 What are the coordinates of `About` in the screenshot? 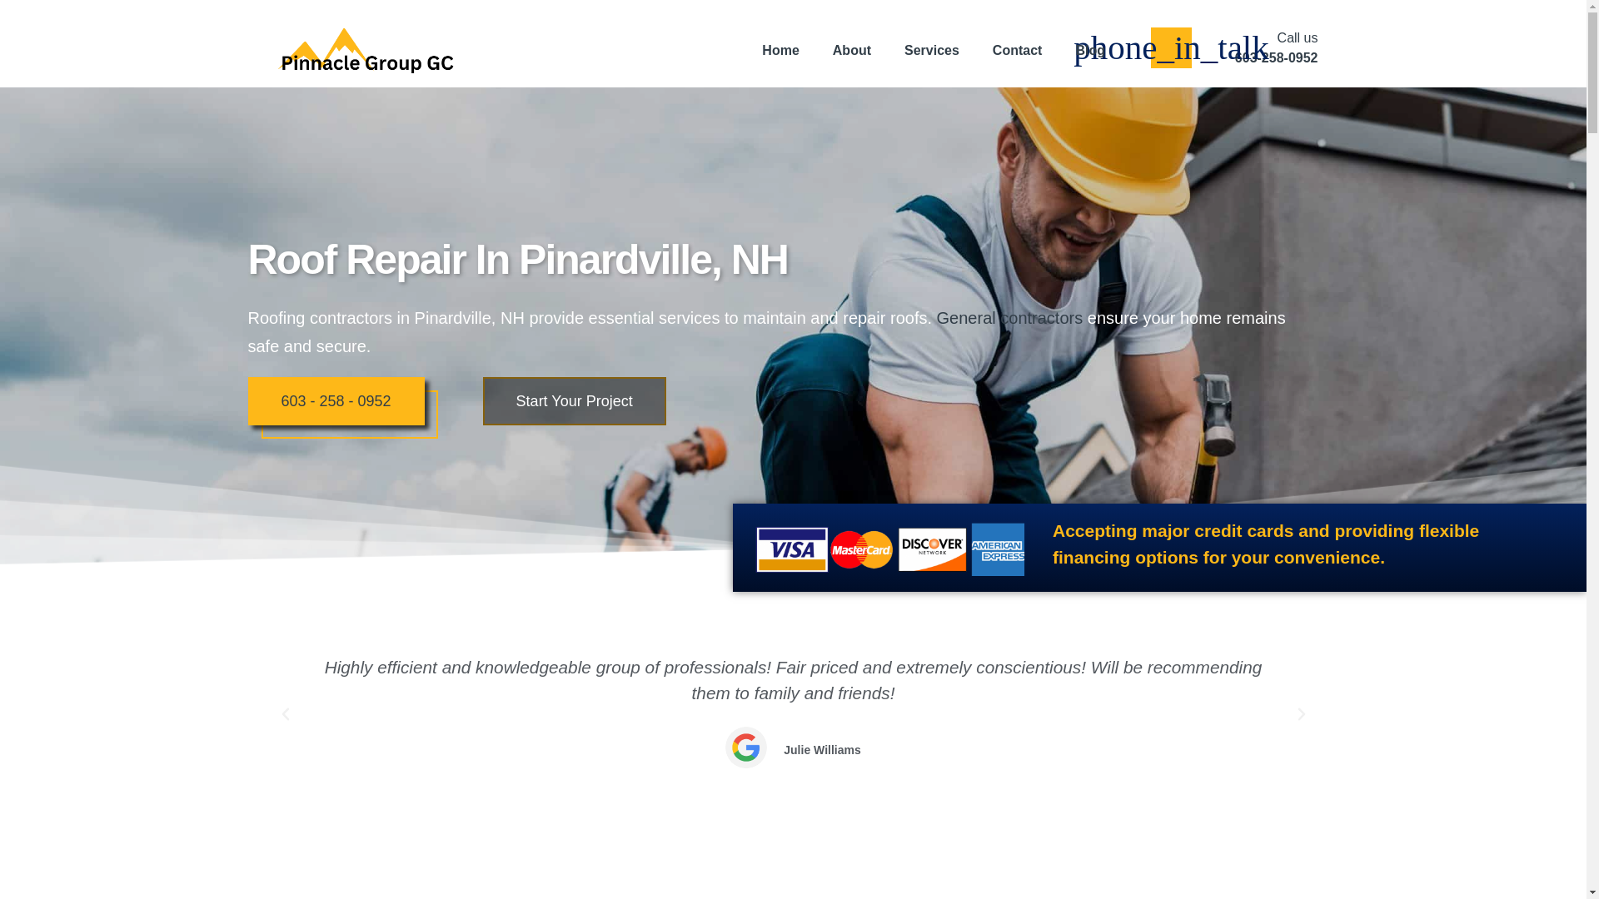 It's located at (851, 50).